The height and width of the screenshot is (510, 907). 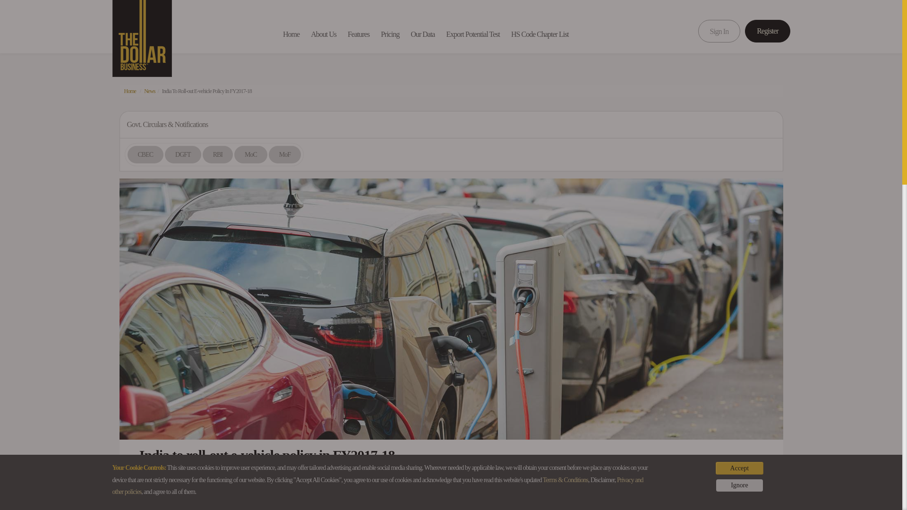 What do you see at coordinates (390, 34) in the screenshot?
I see `Pricing` at bounding box center [390, 34].